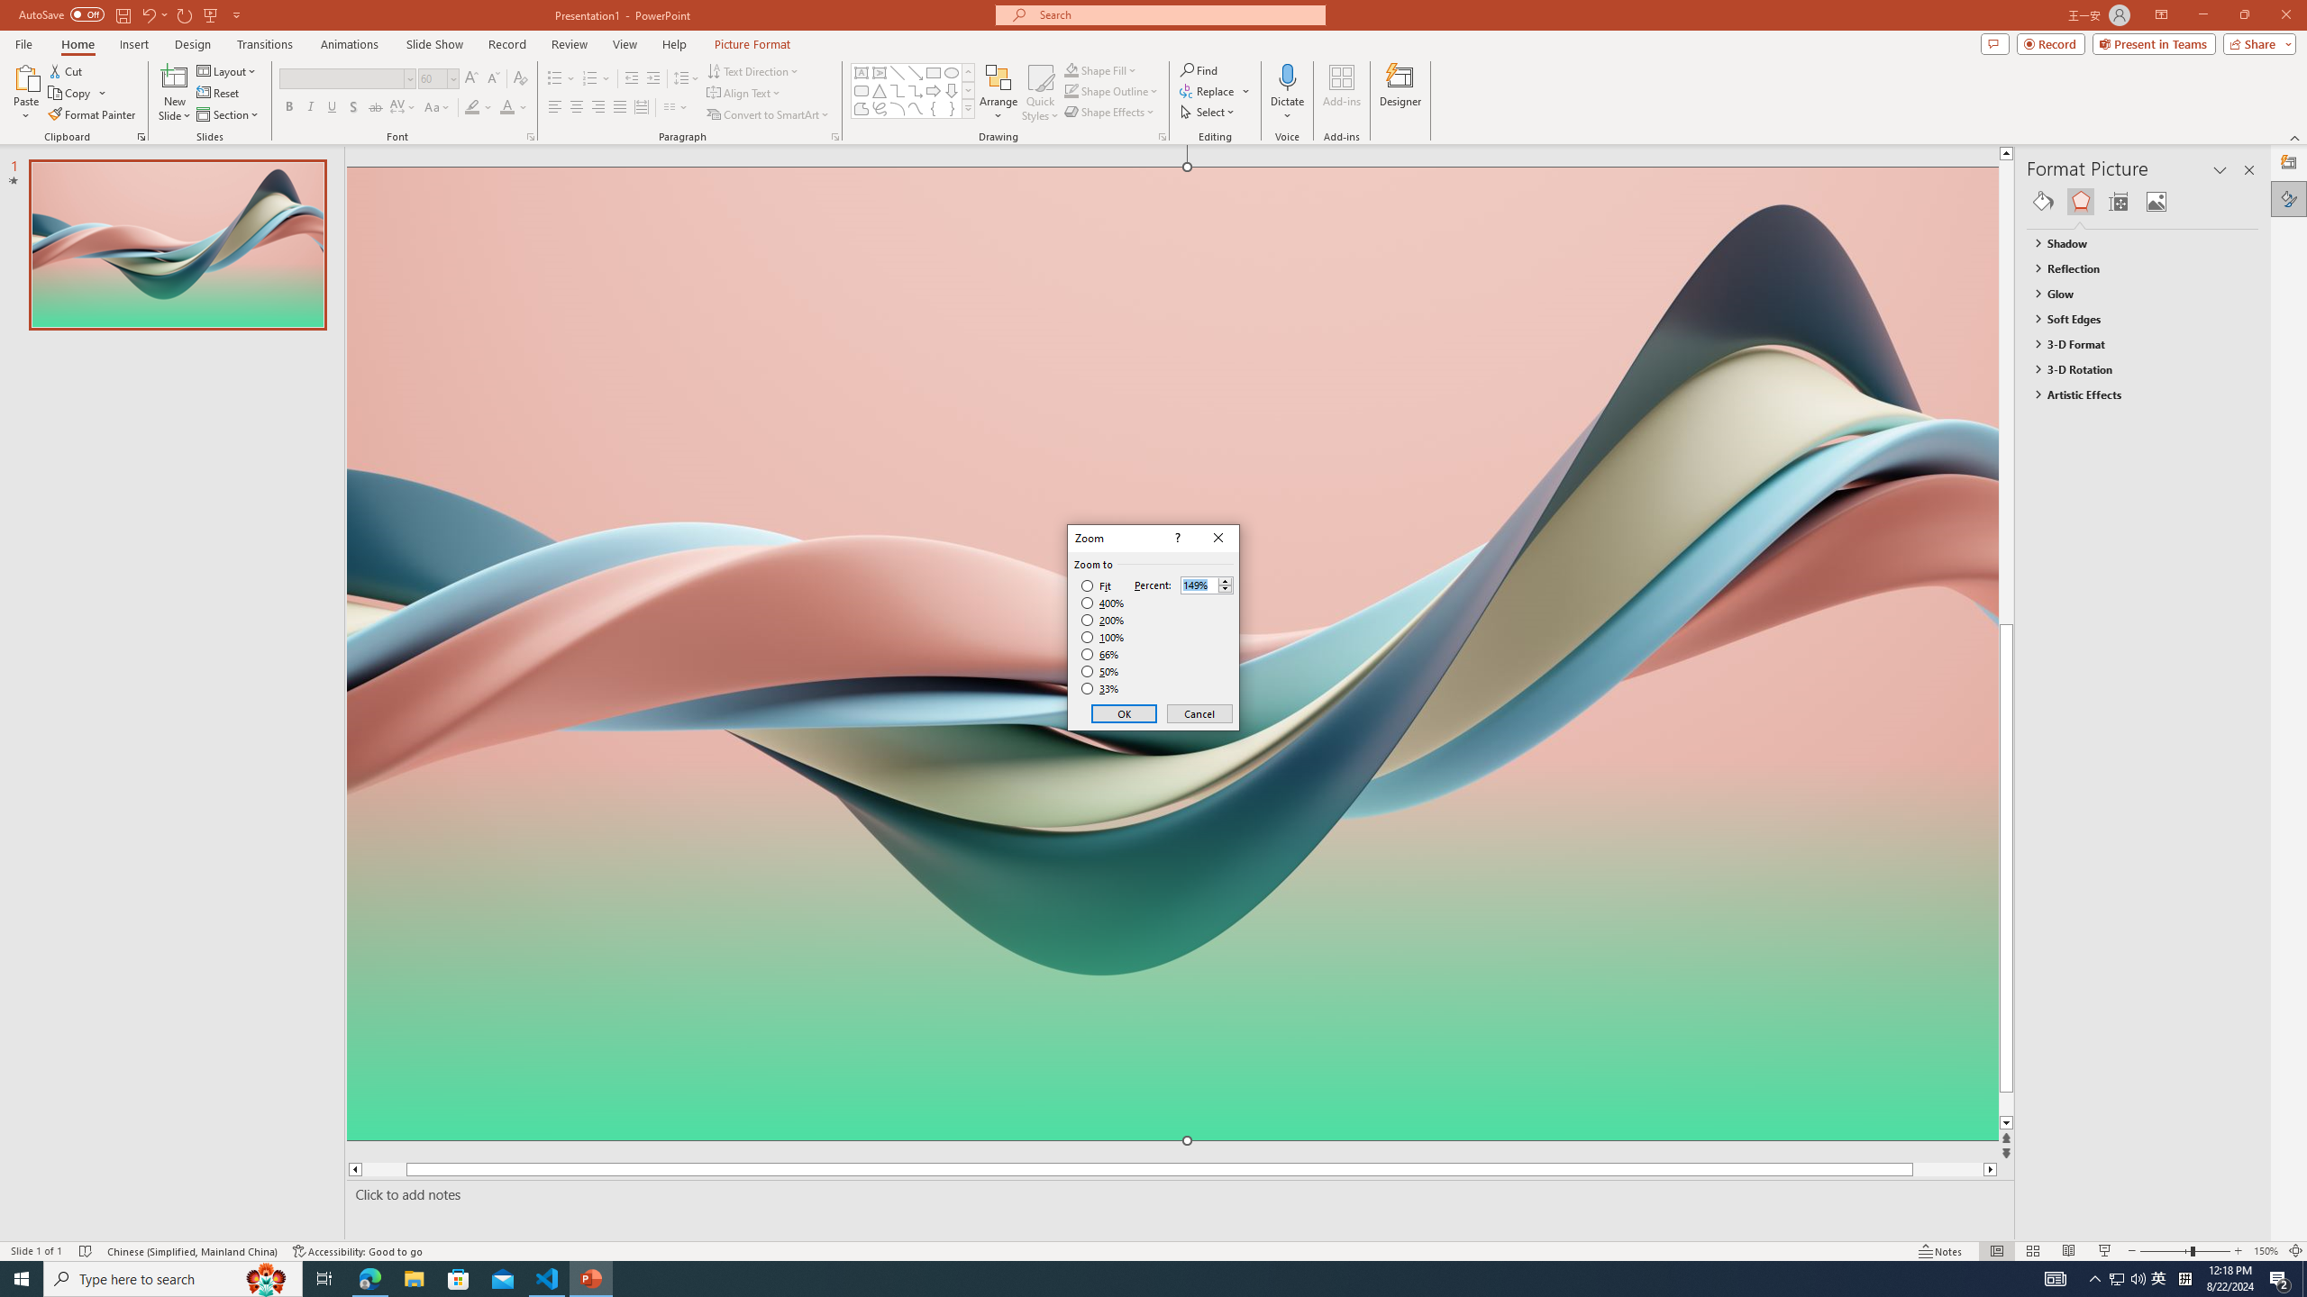  What do you see at coordinates (1103, 603) in the screenshot?
I see `400%` at bounding box center [1103, 603].